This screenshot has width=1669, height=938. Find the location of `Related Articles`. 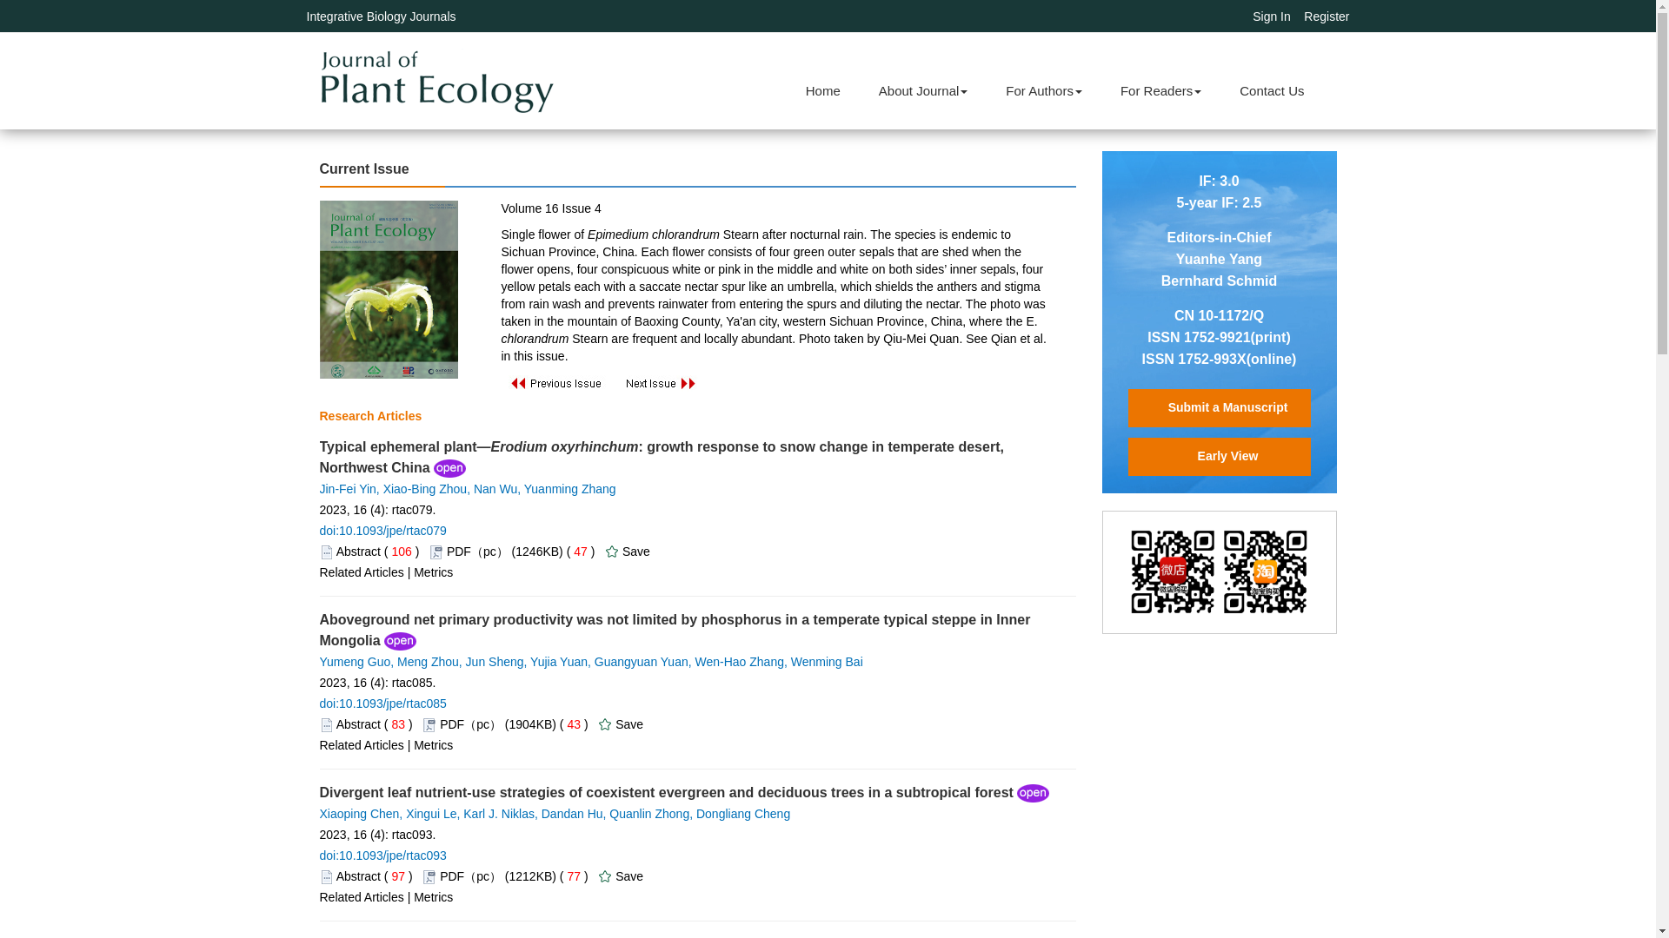

Related Articles is located at coordinates (362, 572).